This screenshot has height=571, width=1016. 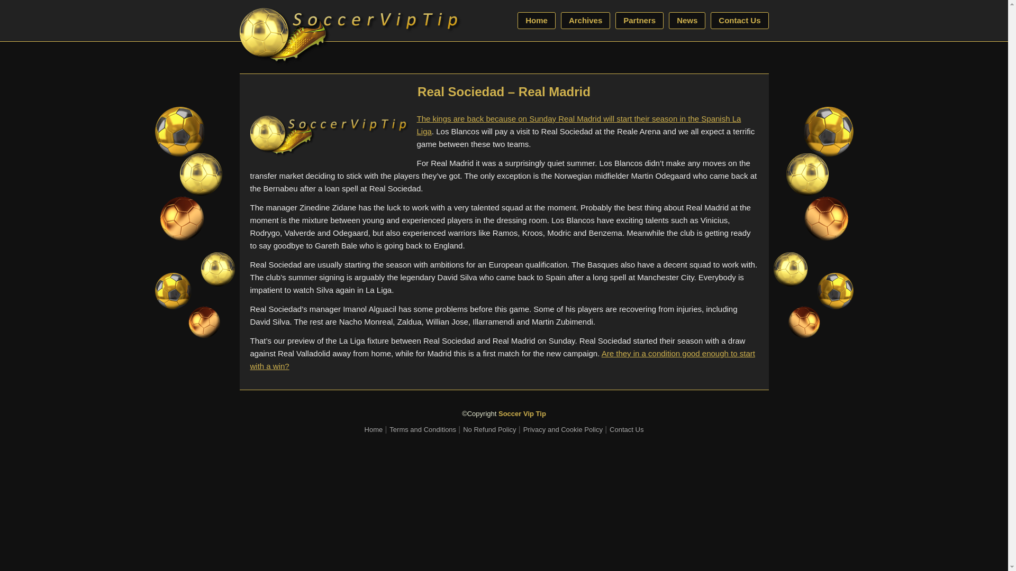 What do you see at coordinates (489, 429) in the screenshot?
I see `No Refund Policy` at bounding box center [489, 429].